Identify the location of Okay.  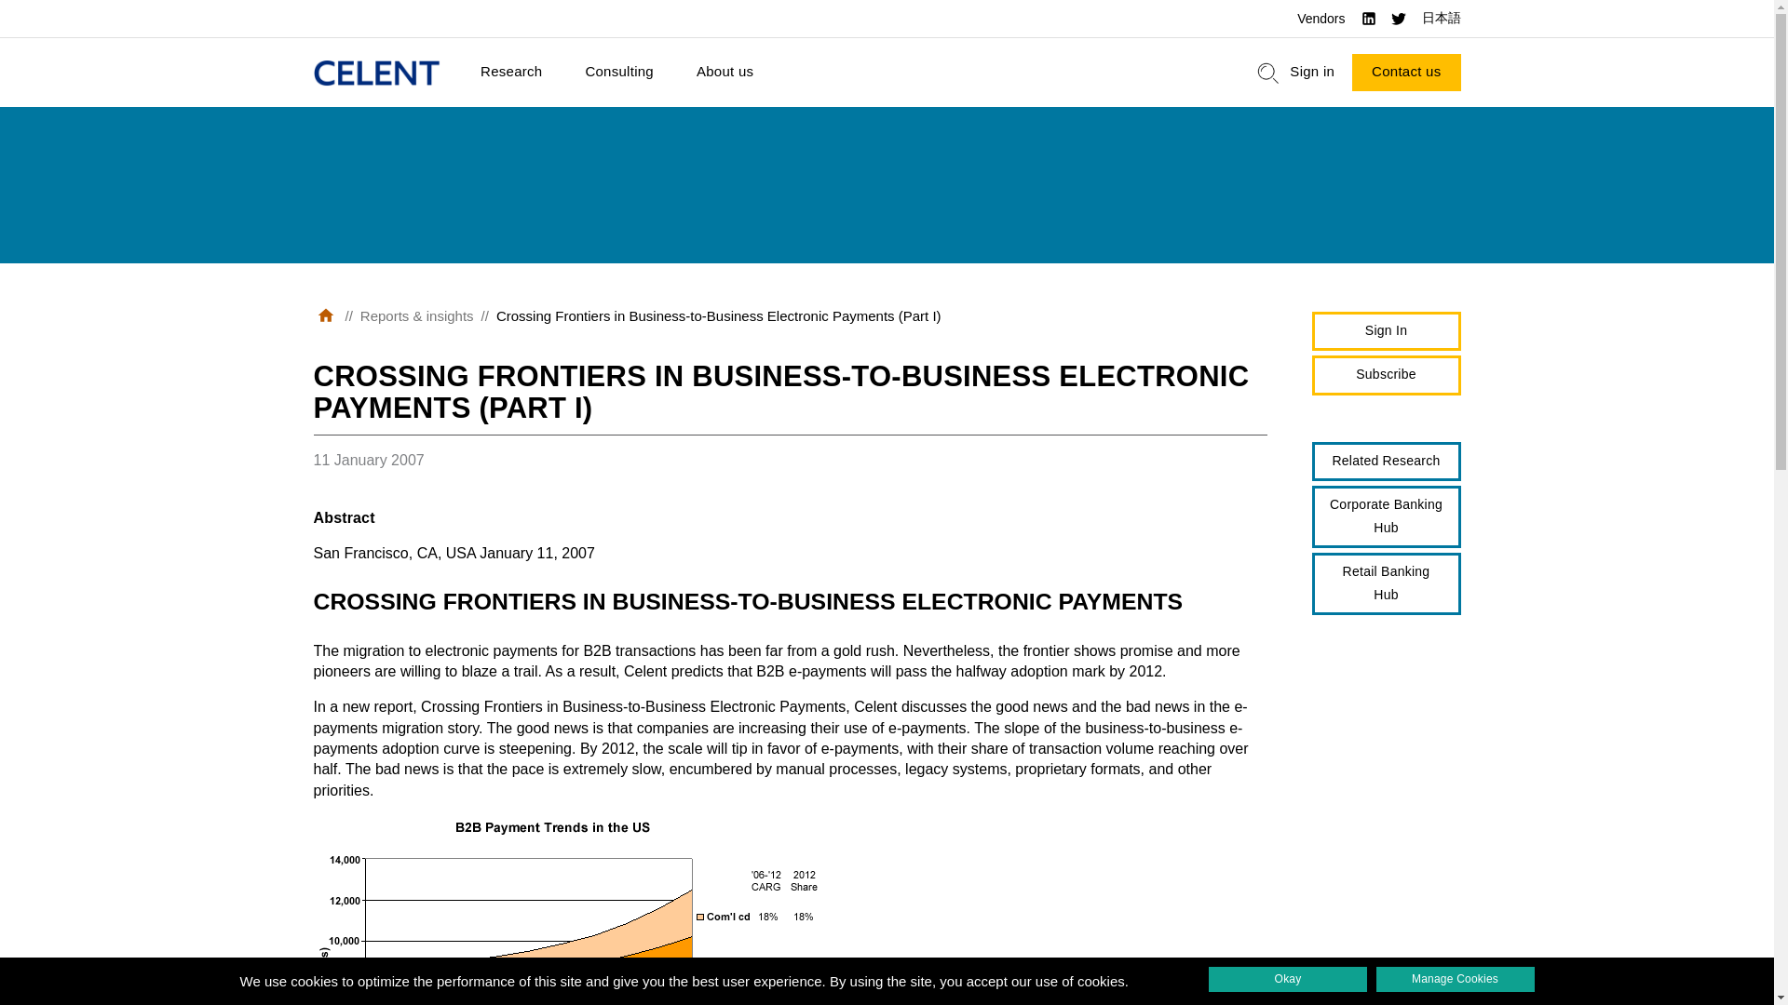
(1287, 979).